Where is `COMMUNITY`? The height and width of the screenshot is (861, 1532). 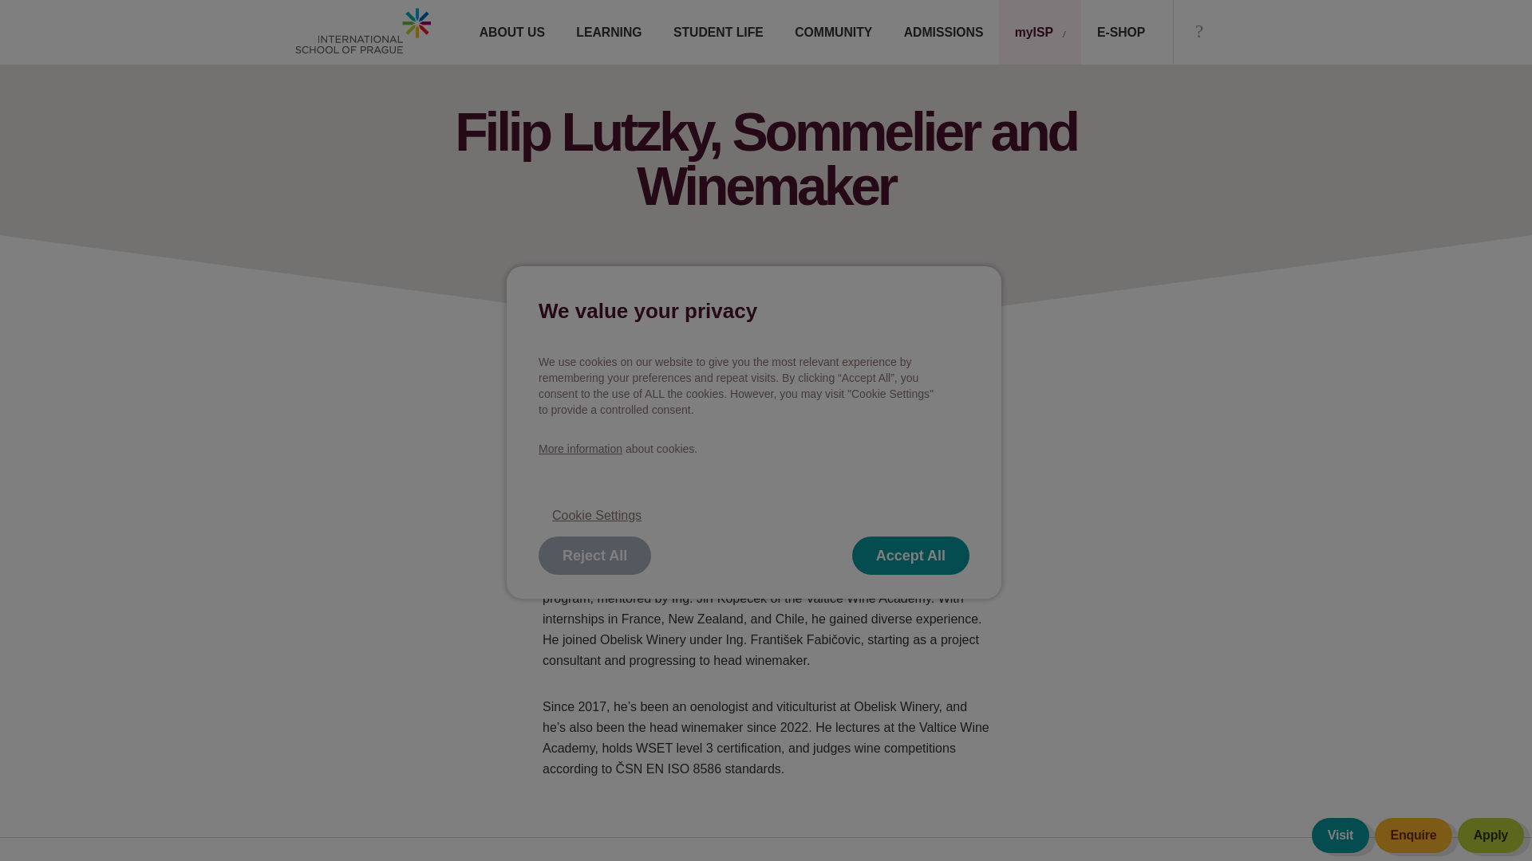 COMMUNITY is located at coordinates (833, 32).